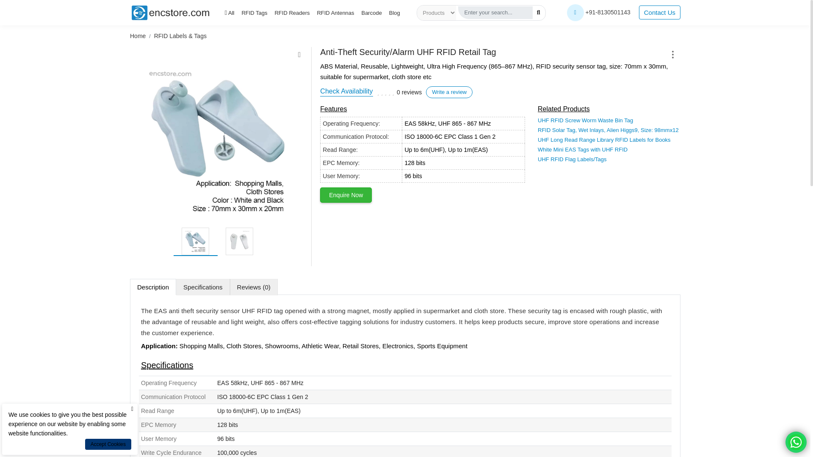  I want to click on 0 reviews, so click(409, 92).